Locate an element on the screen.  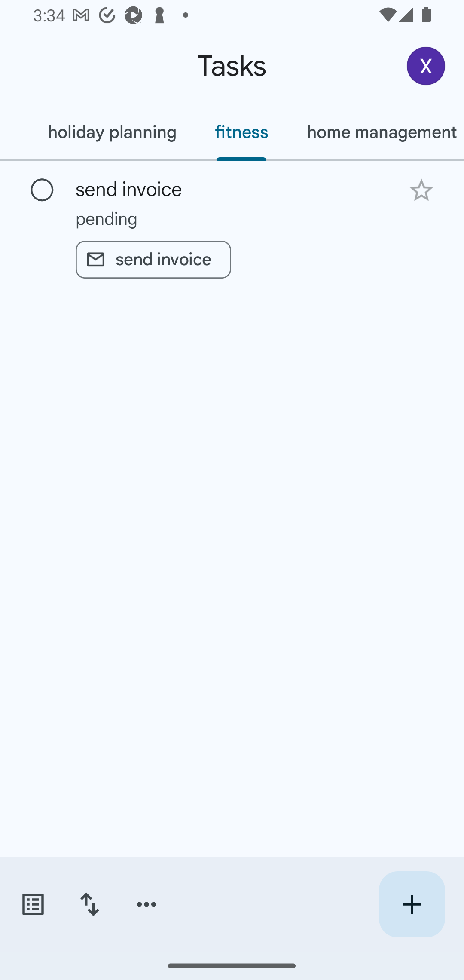
Mark as complete is located at coordinates (42, 190).